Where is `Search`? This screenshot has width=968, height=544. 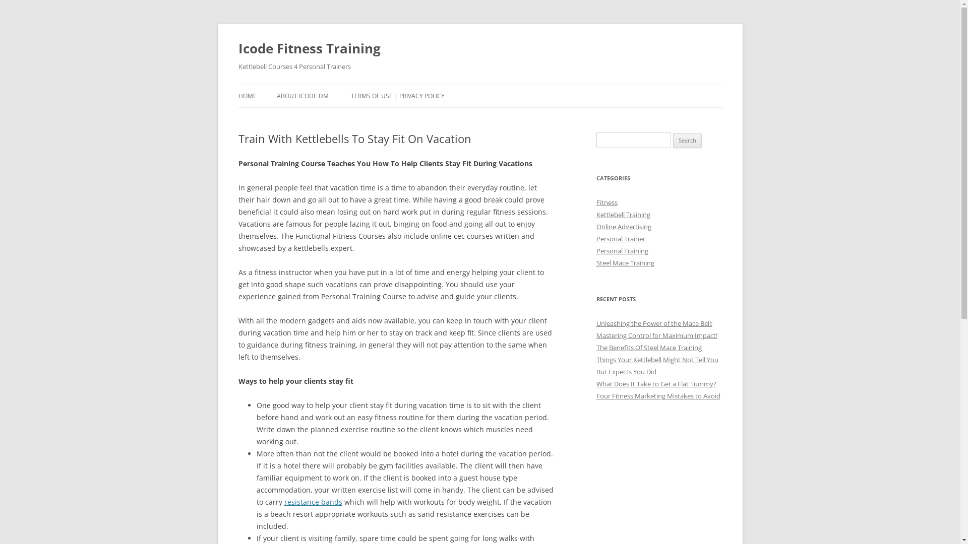
Search is located at coordinates (688, 141).